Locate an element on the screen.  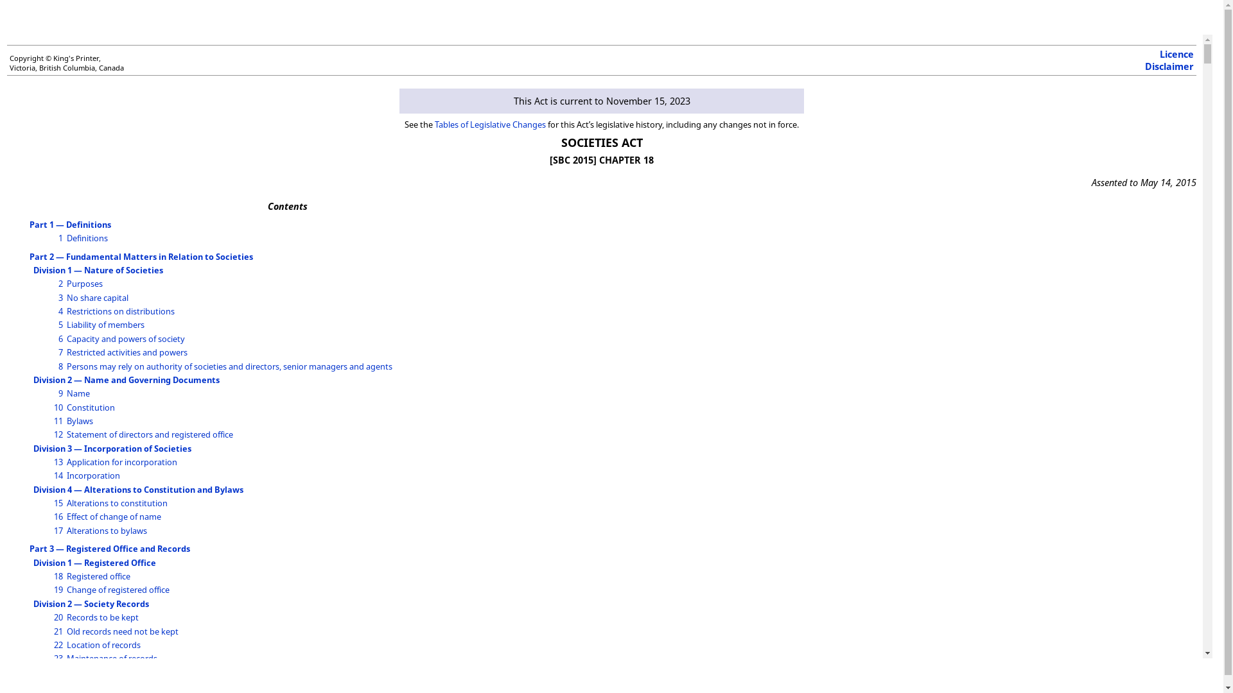
Restrictions on distributions is located at coordinates (121, 311).